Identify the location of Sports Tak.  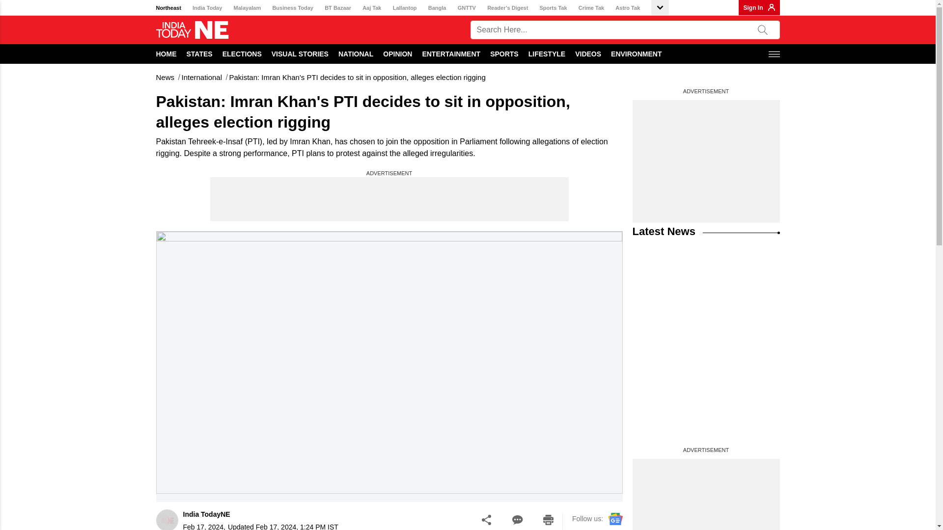
(553, 8).